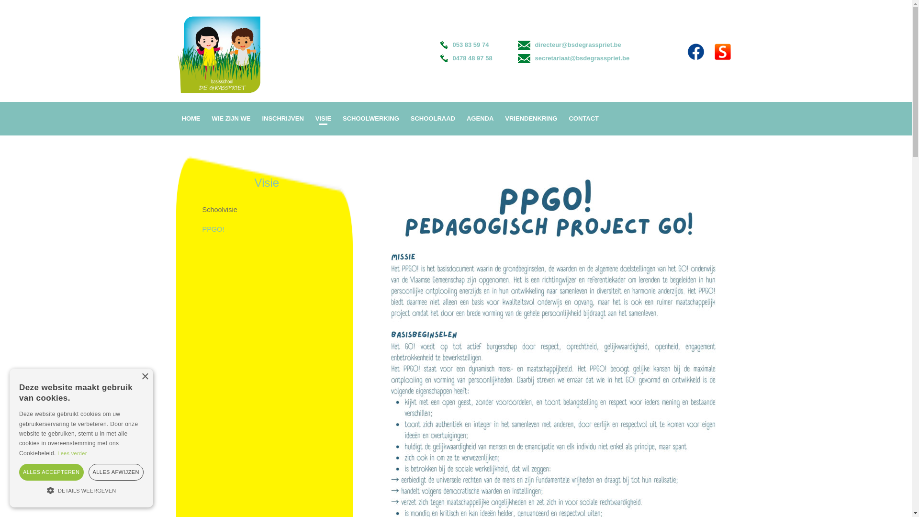 The height and width of the screenshot is (517, 919). What do you see at coordinates (433, 119) in the screenshot?
I see `SCHOOLRAAD` at bounding box center [433, 119].